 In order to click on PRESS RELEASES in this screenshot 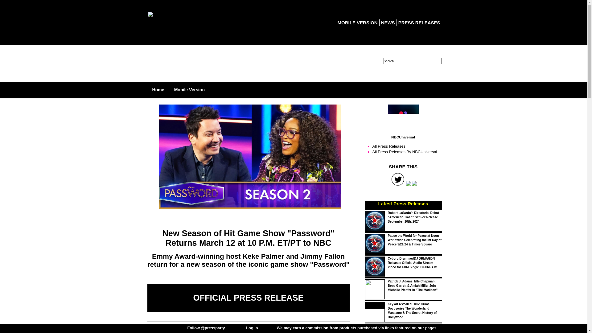, I will do `click(419, 23)`.